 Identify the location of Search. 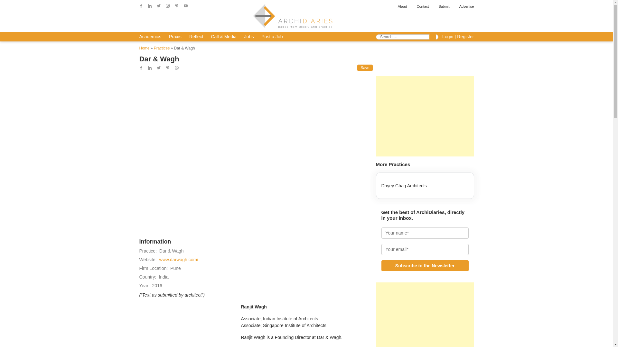
(433, 37).